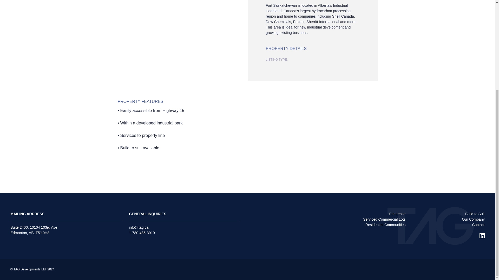 This screenshot has height=280, width=499. What do you see at coordinates (384, 219) in the screenshot?
I see `Serviced Commercial Lots` at bounding box center [384, 219].